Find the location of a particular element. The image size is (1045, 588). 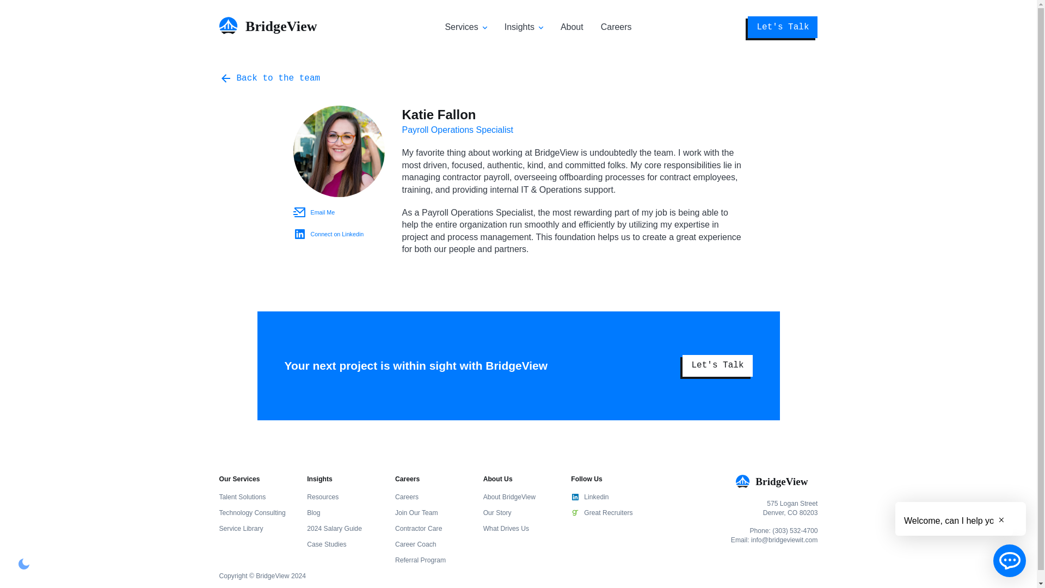

BridgeView is located at coordinates (273, 30).